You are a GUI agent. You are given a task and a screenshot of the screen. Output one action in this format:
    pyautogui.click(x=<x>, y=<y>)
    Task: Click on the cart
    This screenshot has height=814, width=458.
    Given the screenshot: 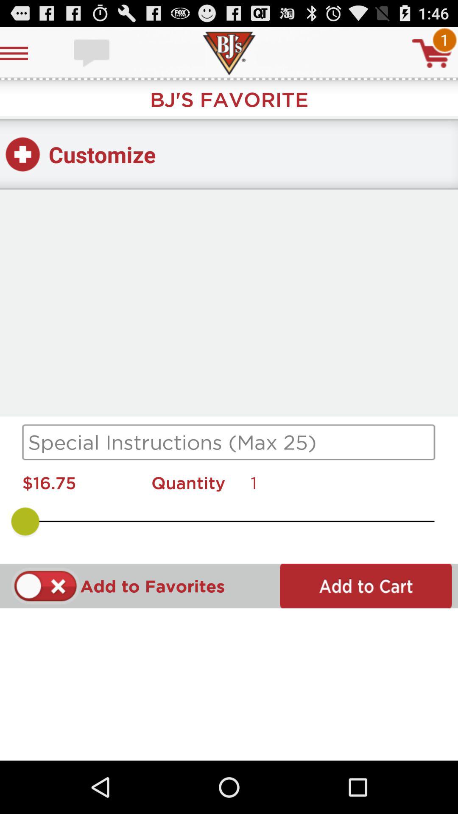 What is the action you would take?
    pyautogui.click(x=432, y=53)
    